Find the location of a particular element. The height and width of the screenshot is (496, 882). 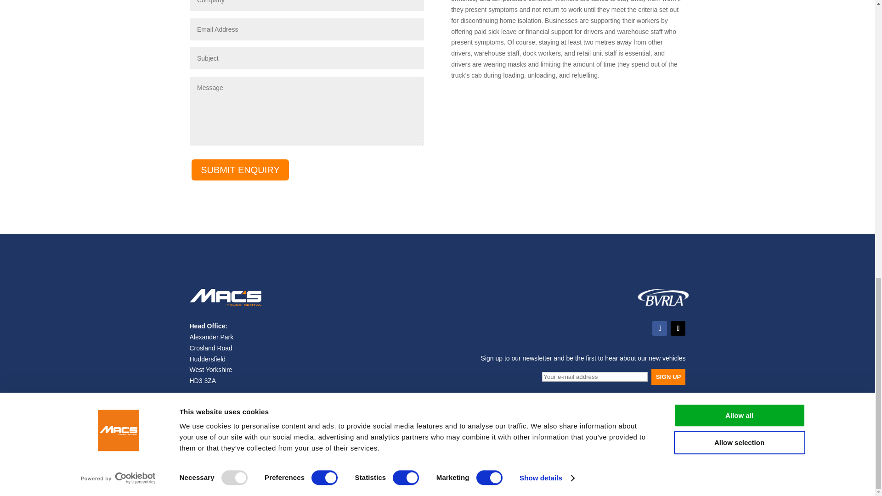

Sign up is located at coordinates (669, 377).